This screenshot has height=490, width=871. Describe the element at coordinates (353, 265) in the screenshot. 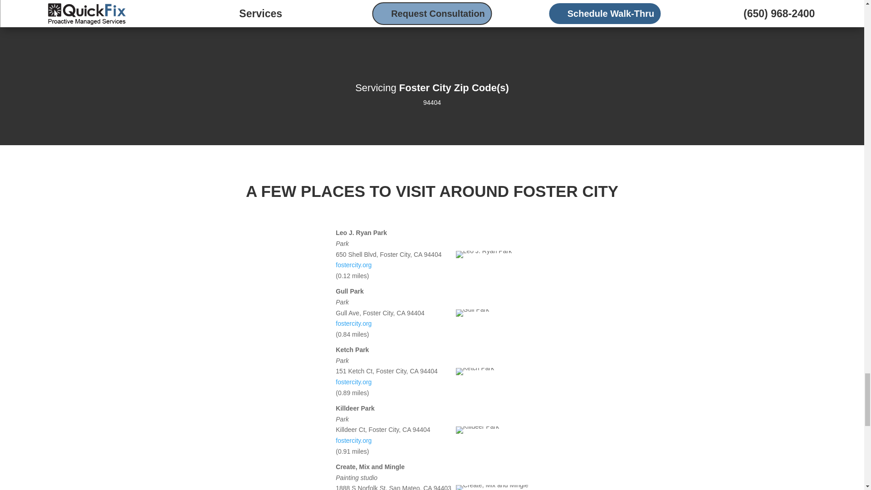

I see `fostercity.org` at that location.